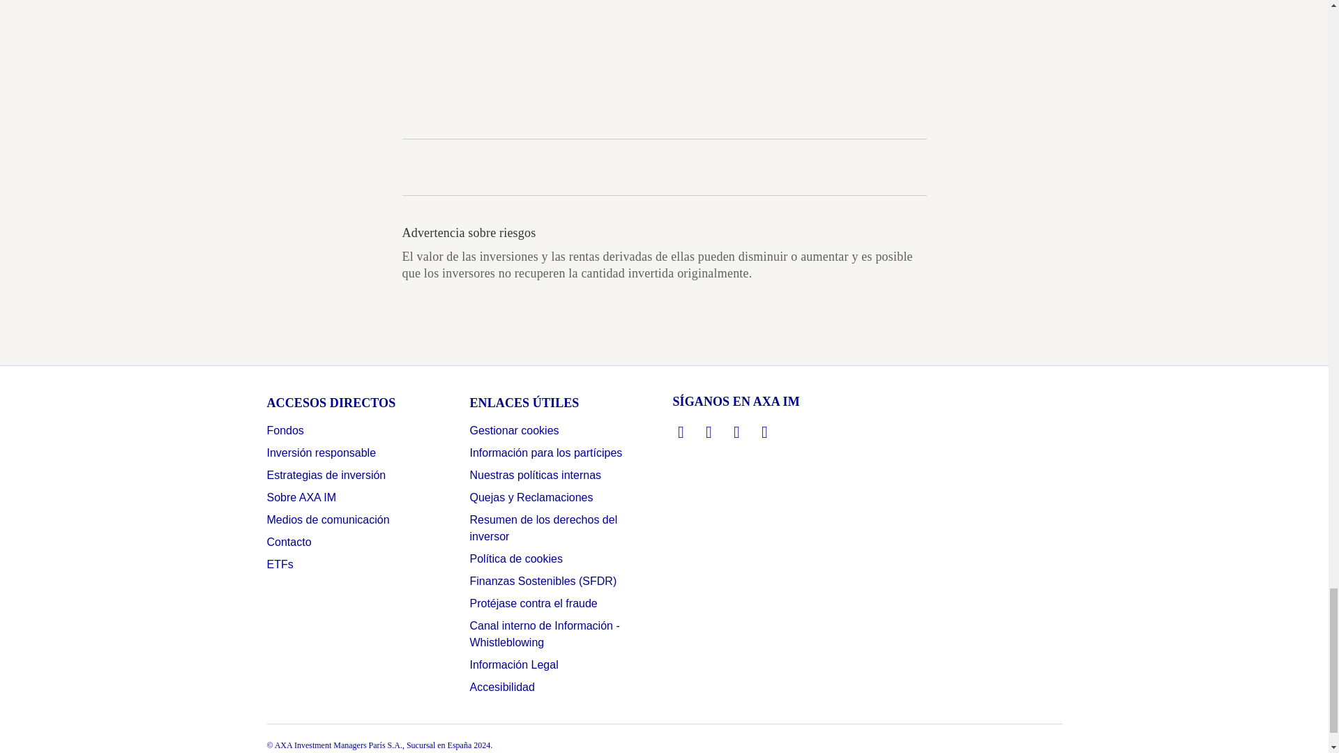 The width and height of the screenshot is (1339, 753). Describe the element at coordinates (736, 432) in the screenshot. I see `Follow us on Facebook` at that location.